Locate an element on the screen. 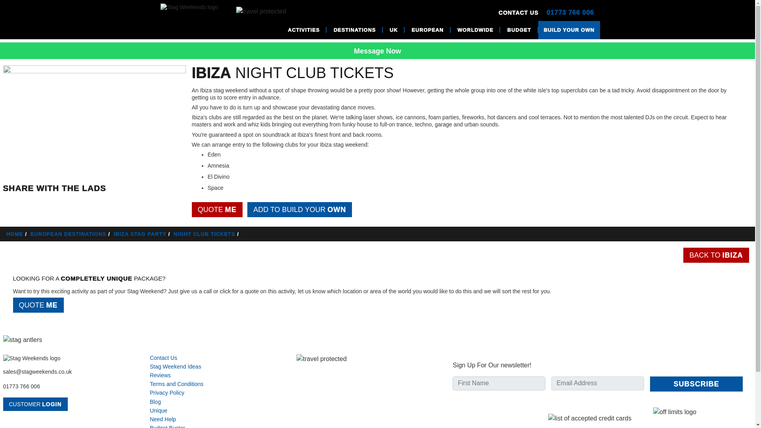 This screenshot has width=761, height=428. 01773 766 006 is located at coordinates (21, 386).